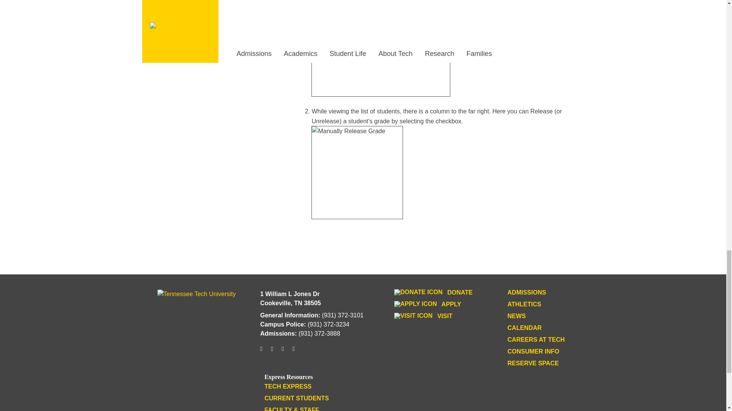 The width and height of the screenshot is (732, 411). What do you see at coordinates (283, 352) in the screenshot?
I see `YouTube` at bounding box center [283, 352].